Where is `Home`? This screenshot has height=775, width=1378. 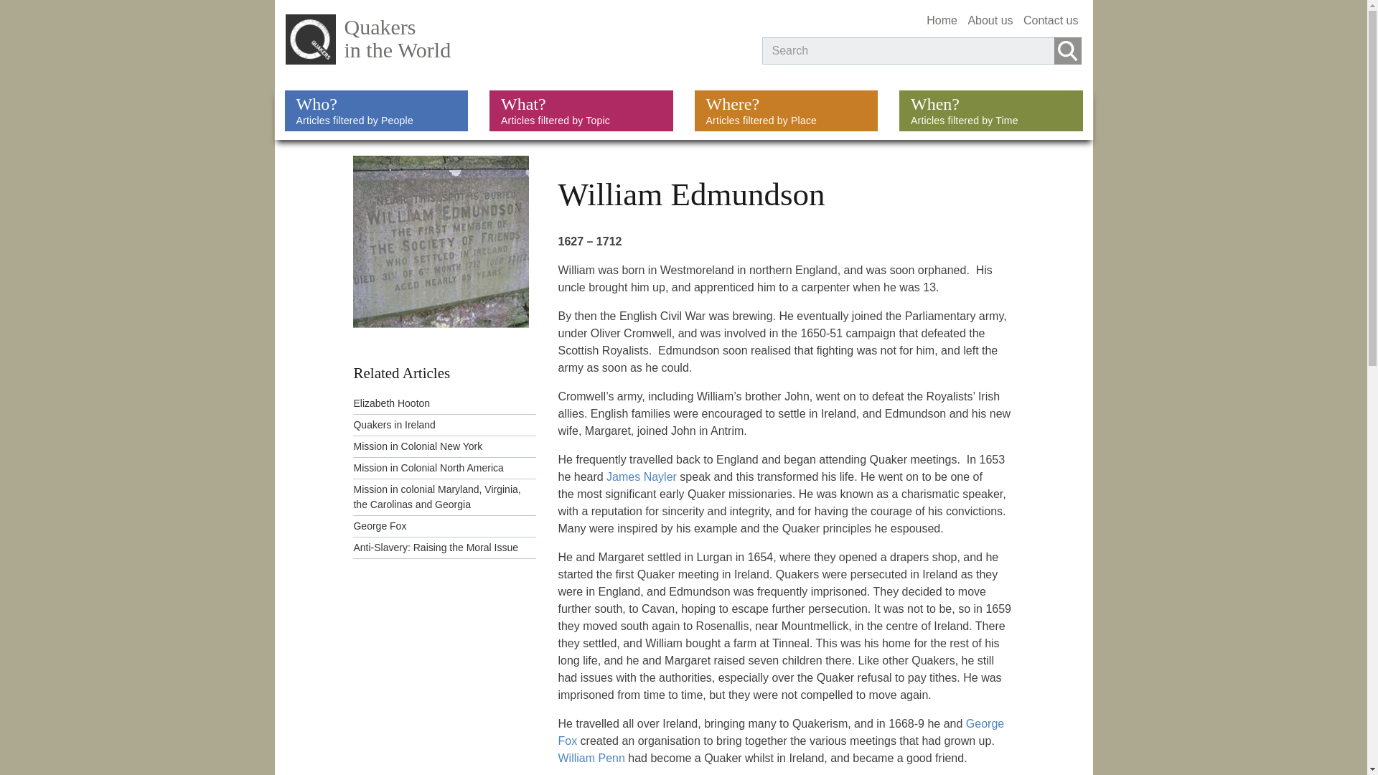
Home is located at coordinates (512, 43).